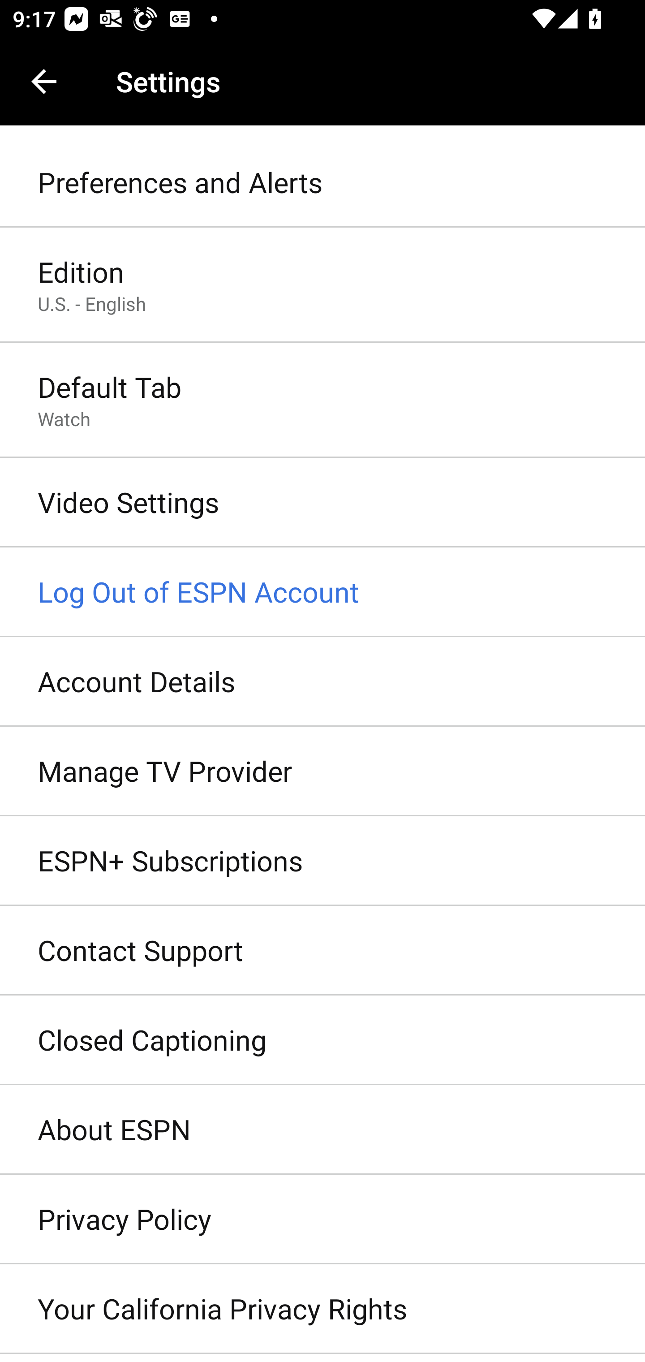 The width and height of the screenshot is (645, 1362). What do you see at coordinates (322, 285) in the screenshot?
I see `Edition U.S. - English` at bounding box center [322, 285].